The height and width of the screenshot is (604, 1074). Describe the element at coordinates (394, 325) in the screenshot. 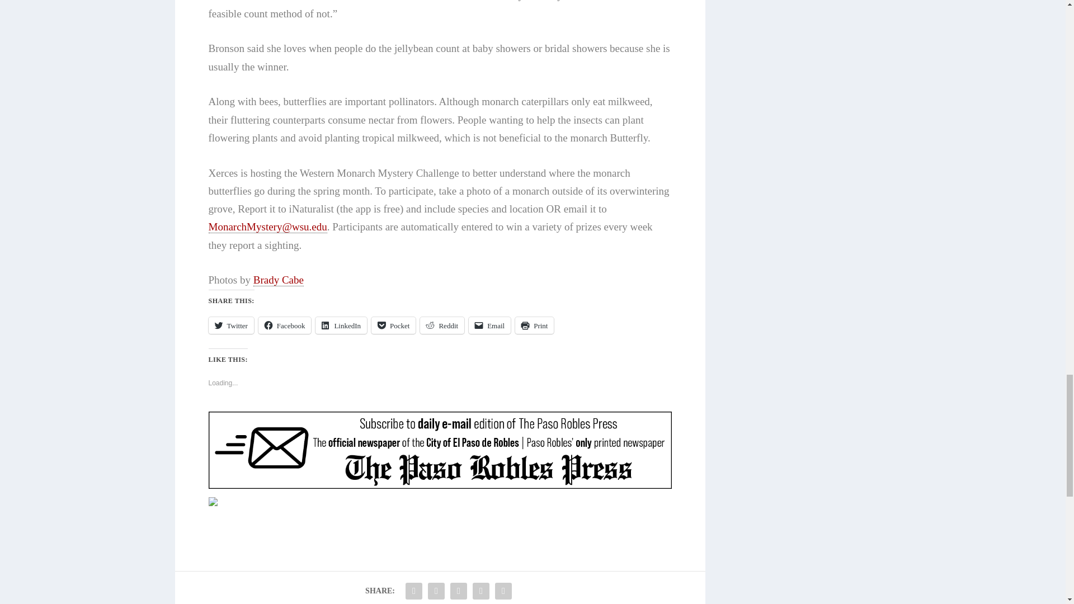

I see `Pocket` at that location.